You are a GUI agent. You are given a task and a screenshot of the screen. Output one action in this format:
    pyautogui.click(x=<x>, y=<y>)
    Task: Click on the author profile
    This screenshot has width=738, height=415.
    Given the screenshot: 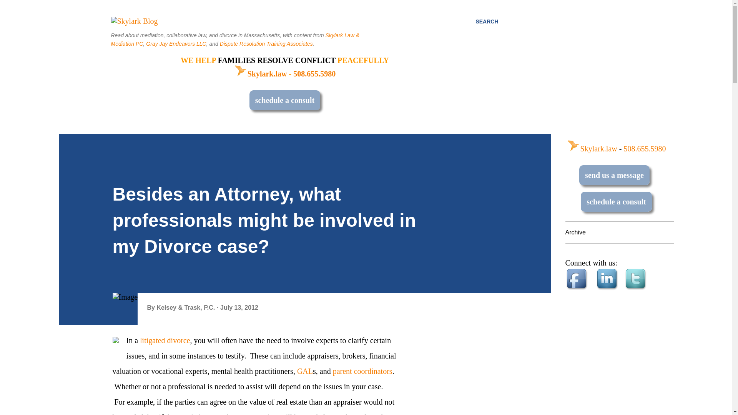 What is the action you would take?
    pyautogui.click(x=186, y=307)
    